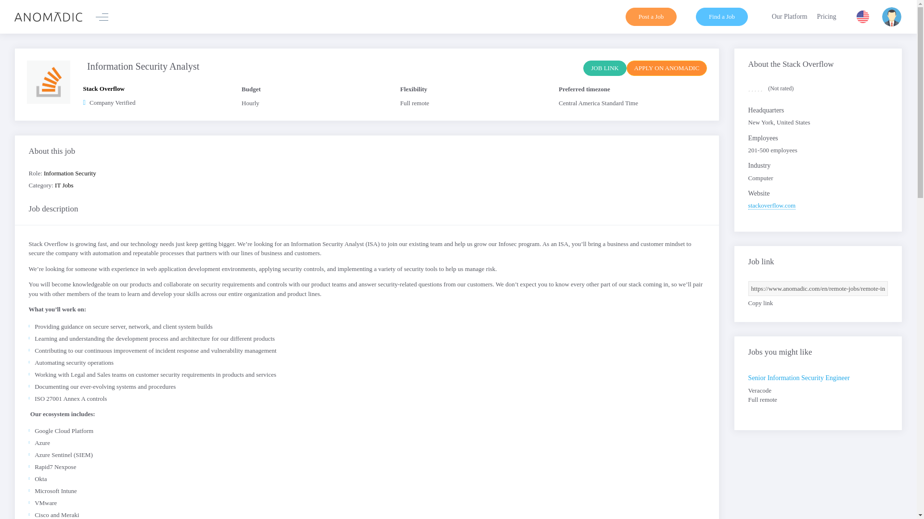 This screenshot has height=519, width=924. Describe the element at coordinates (159, 91) in the screenshot. I see `Stack Overflow` at that location.